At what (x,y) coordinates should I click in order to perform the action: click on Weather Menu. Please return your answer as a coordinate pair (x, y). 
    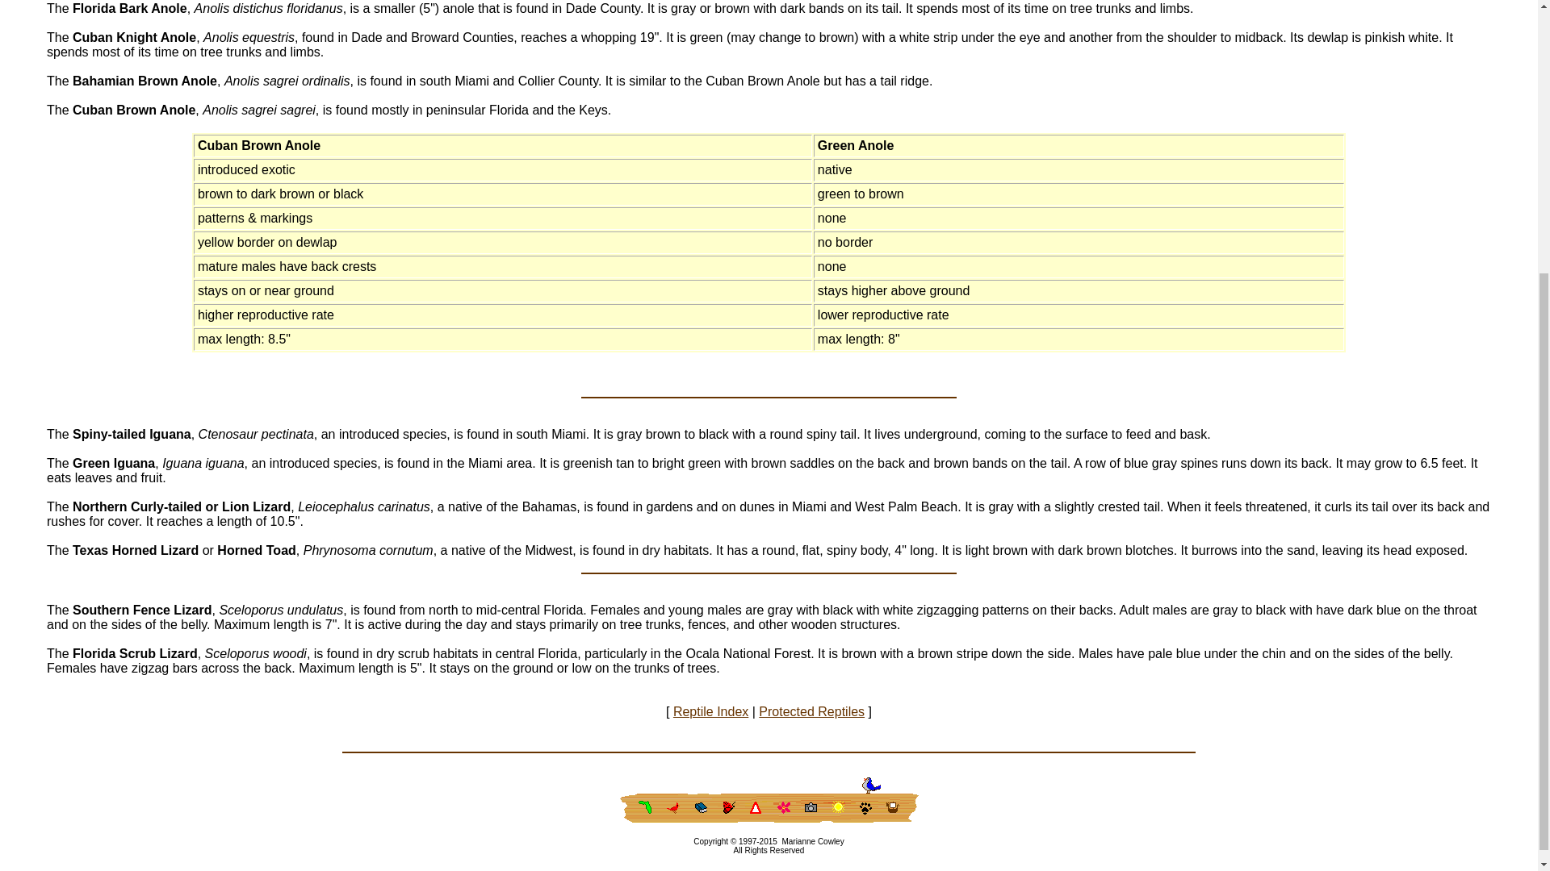
    Looking at the image, I should click on (838, 807).